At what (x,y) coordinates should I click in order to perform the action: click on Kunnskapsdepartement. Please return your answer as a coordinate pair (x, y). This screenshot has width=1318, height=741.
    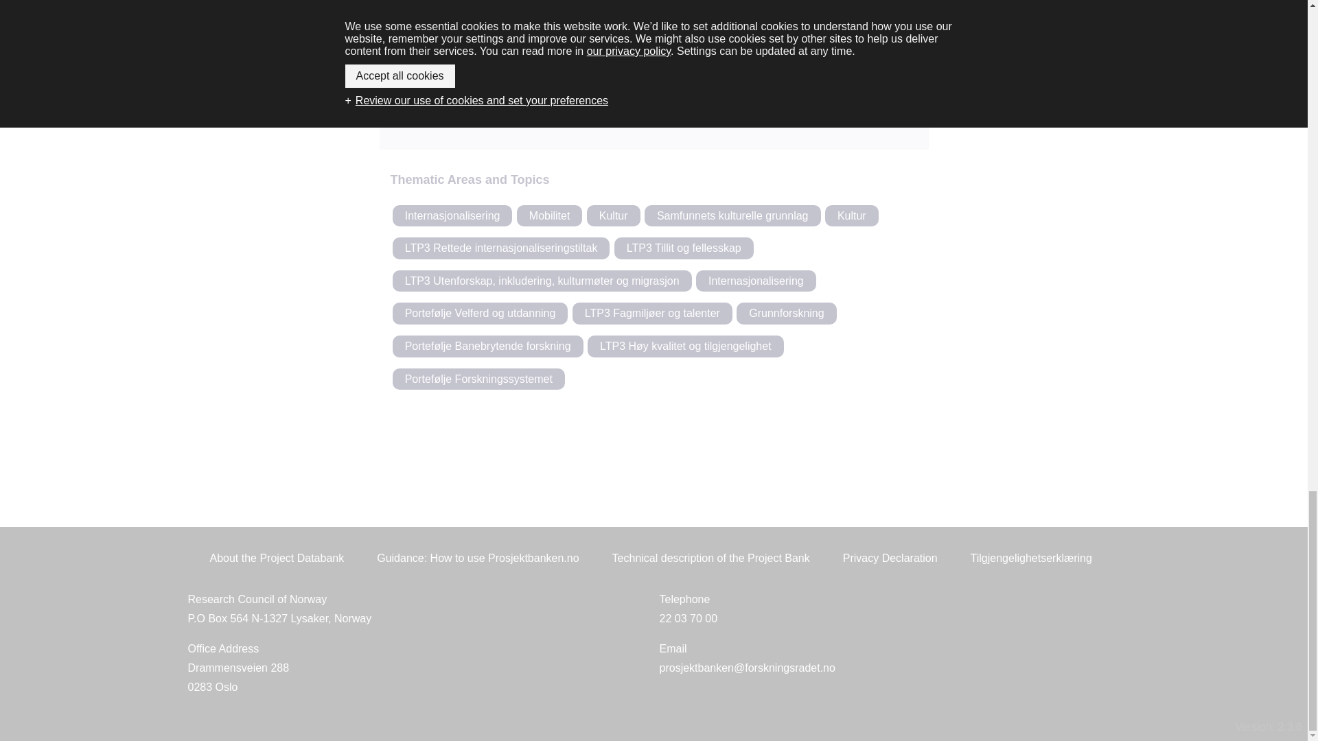
    Looking at the image, I should click on (501, 248).